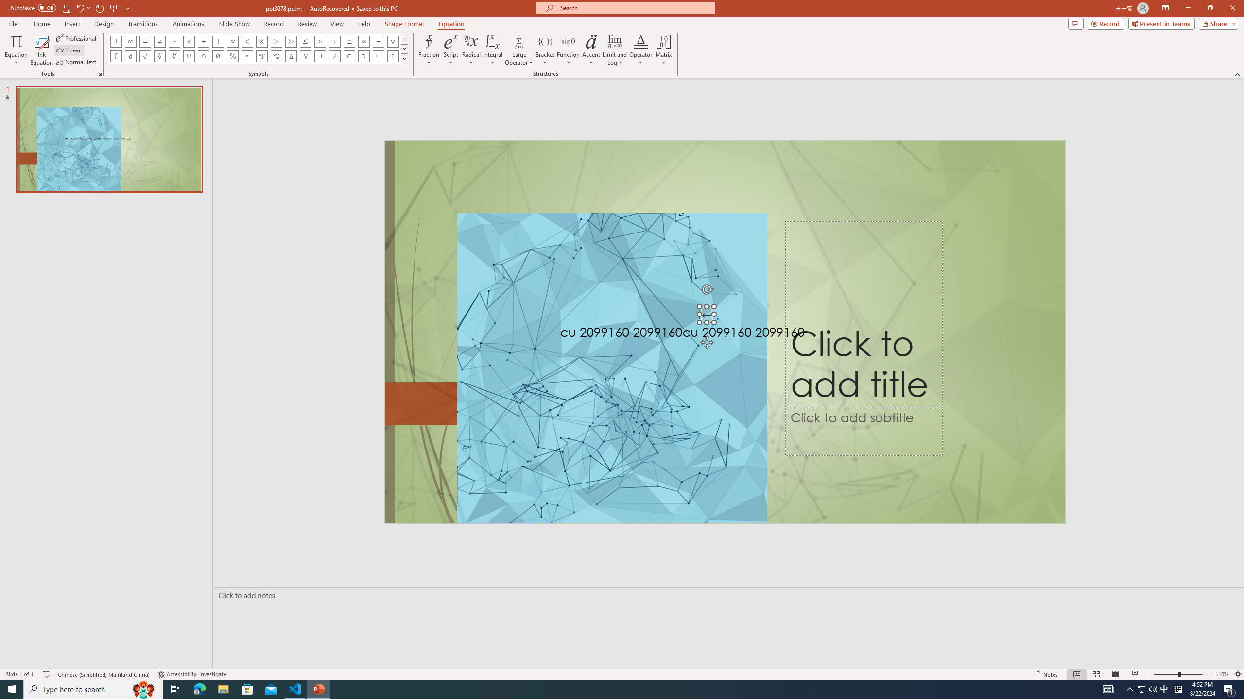 The width and height of the screenshot is (1244, 699). I want to click on Equation Symbol Not Equal To, so click(159, 41).